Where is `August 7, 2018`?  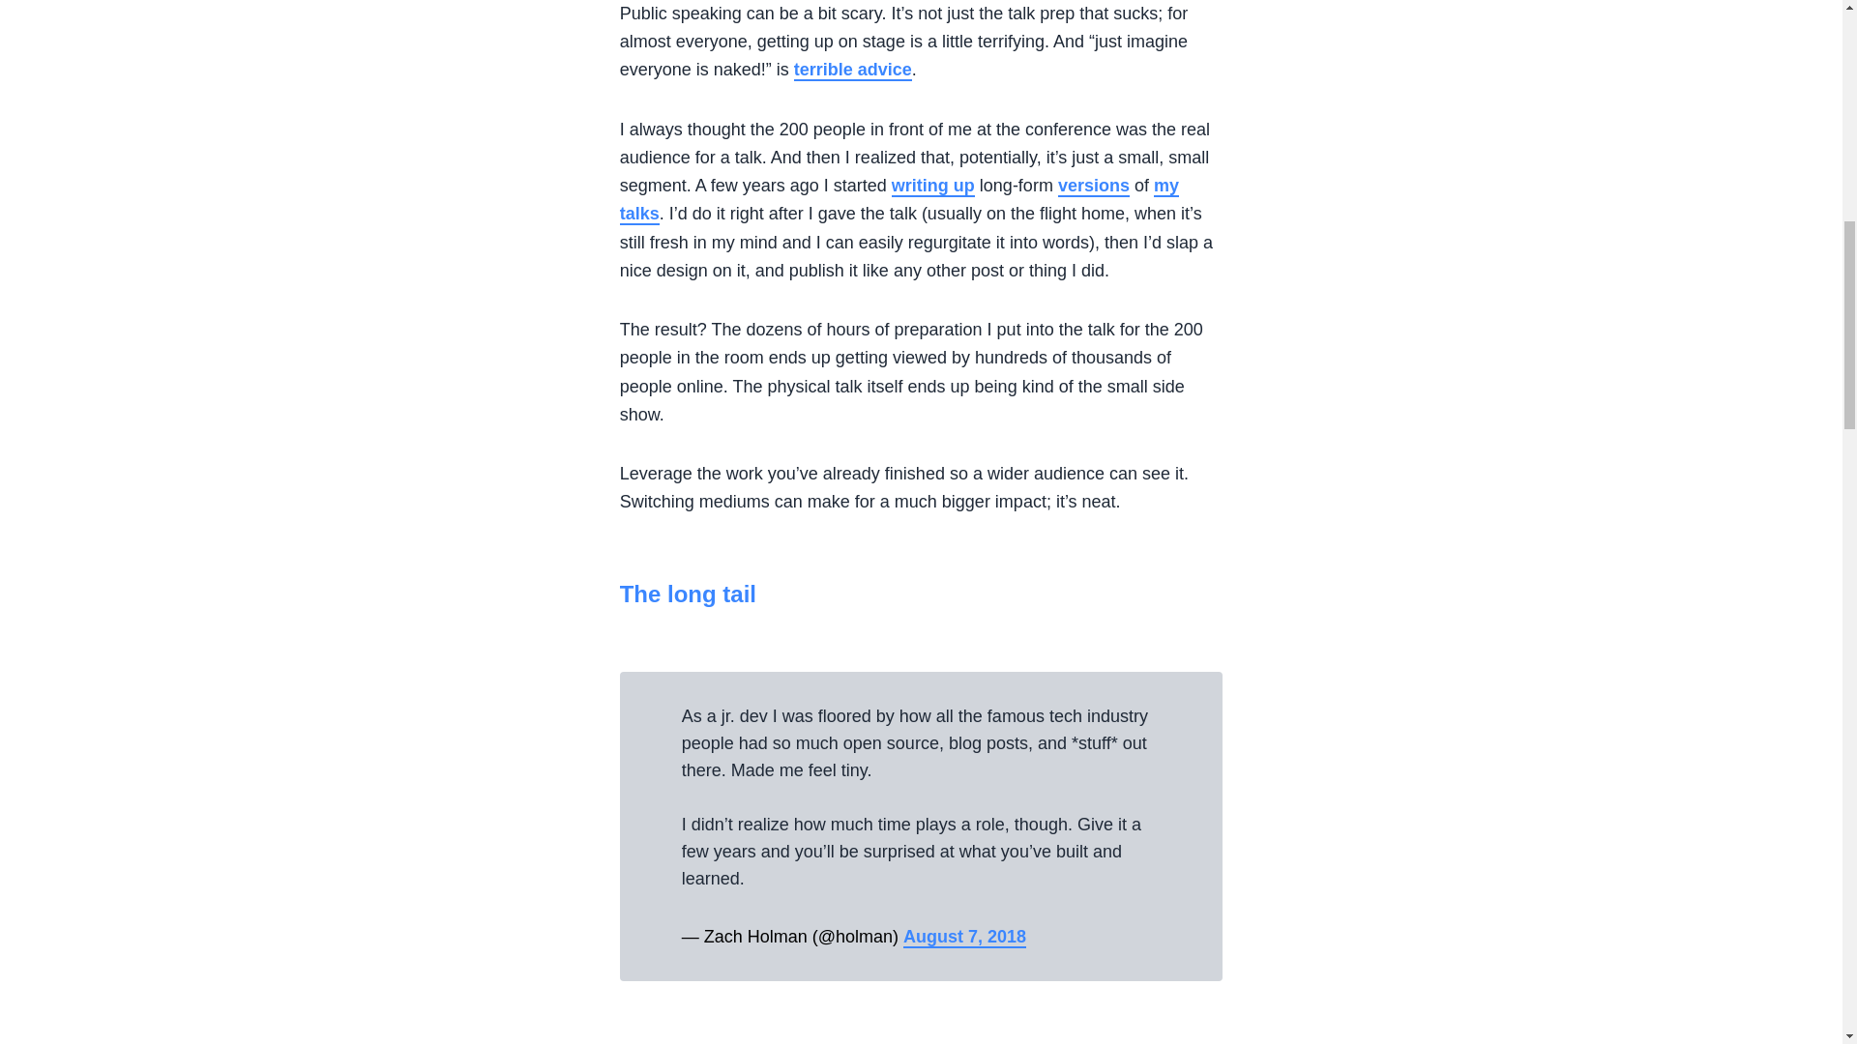 August 7, 2018 is located at coordinates (964, 938).